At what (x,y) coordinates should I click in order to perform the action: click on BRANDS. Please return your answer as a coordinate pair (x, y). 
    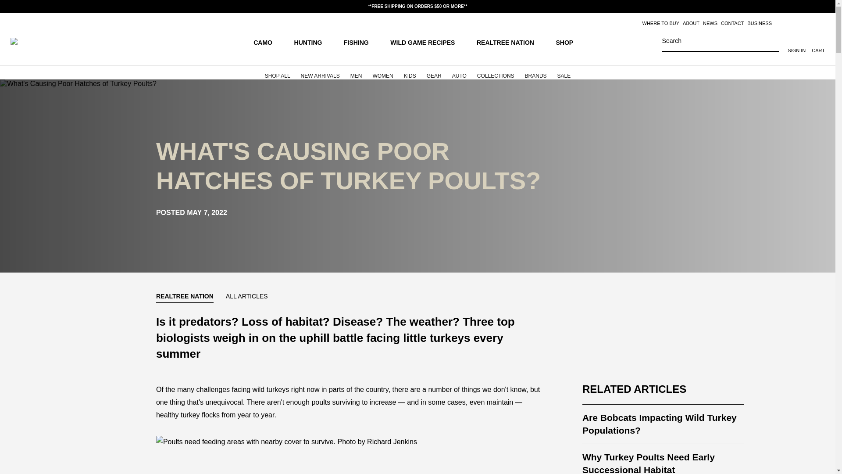
    Looking at the image, I should click on (536, 73).